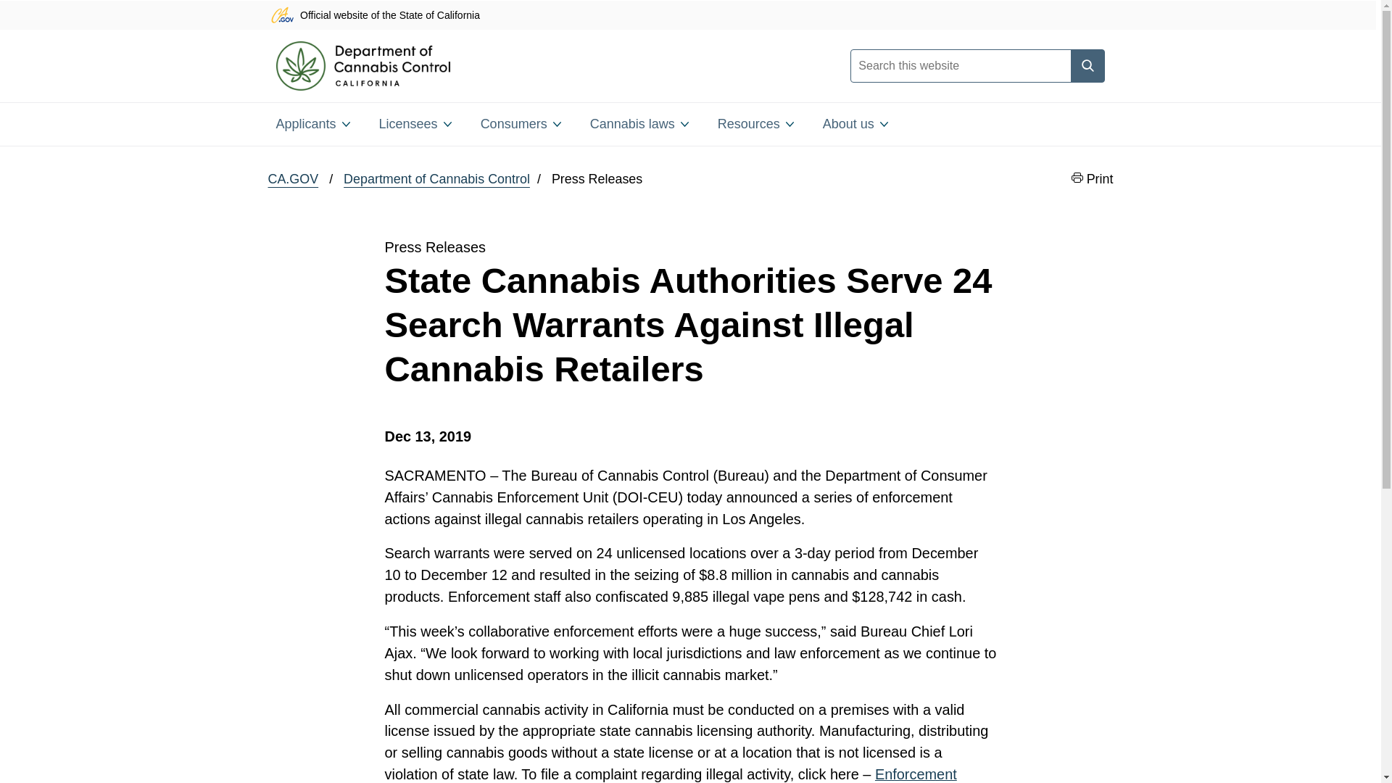 The height and width of the screenshot is (783, 1392). I want to click on Consumers, so click(521, 123).